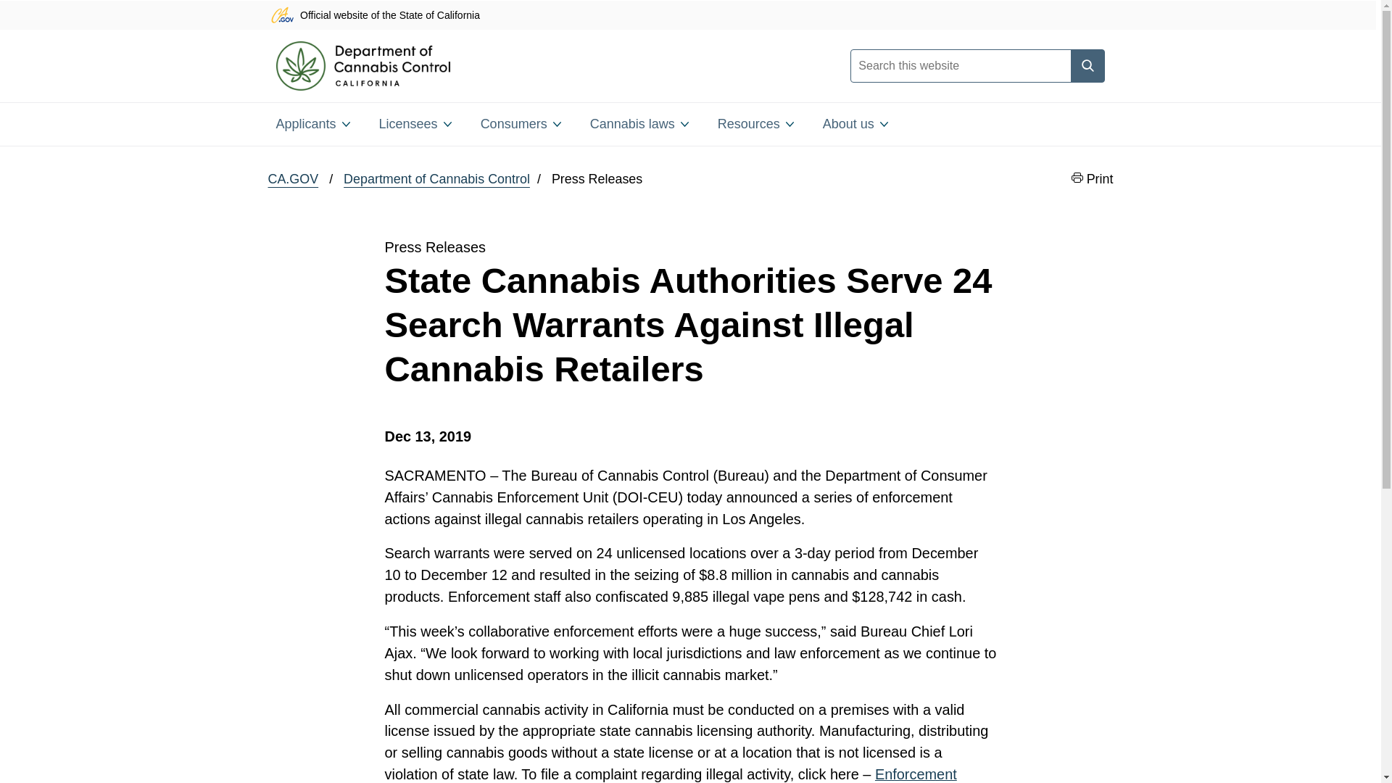 The height and width of the screenshot is (783, 1392). I want to click on Consumers, so click(521, 123).